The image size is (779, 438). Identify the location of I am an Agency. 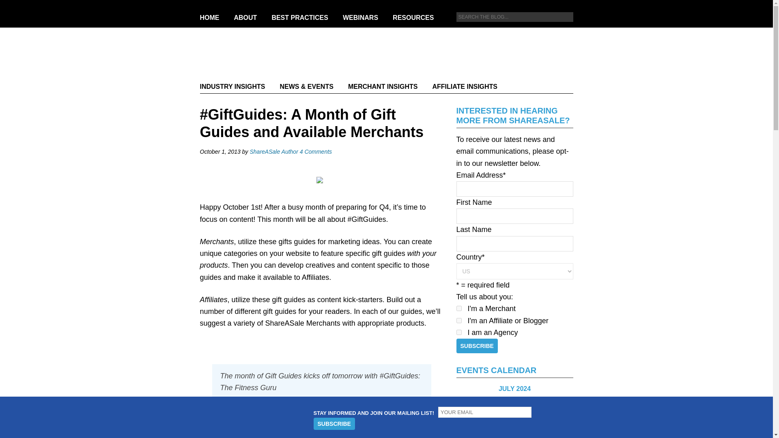
(458, 333).